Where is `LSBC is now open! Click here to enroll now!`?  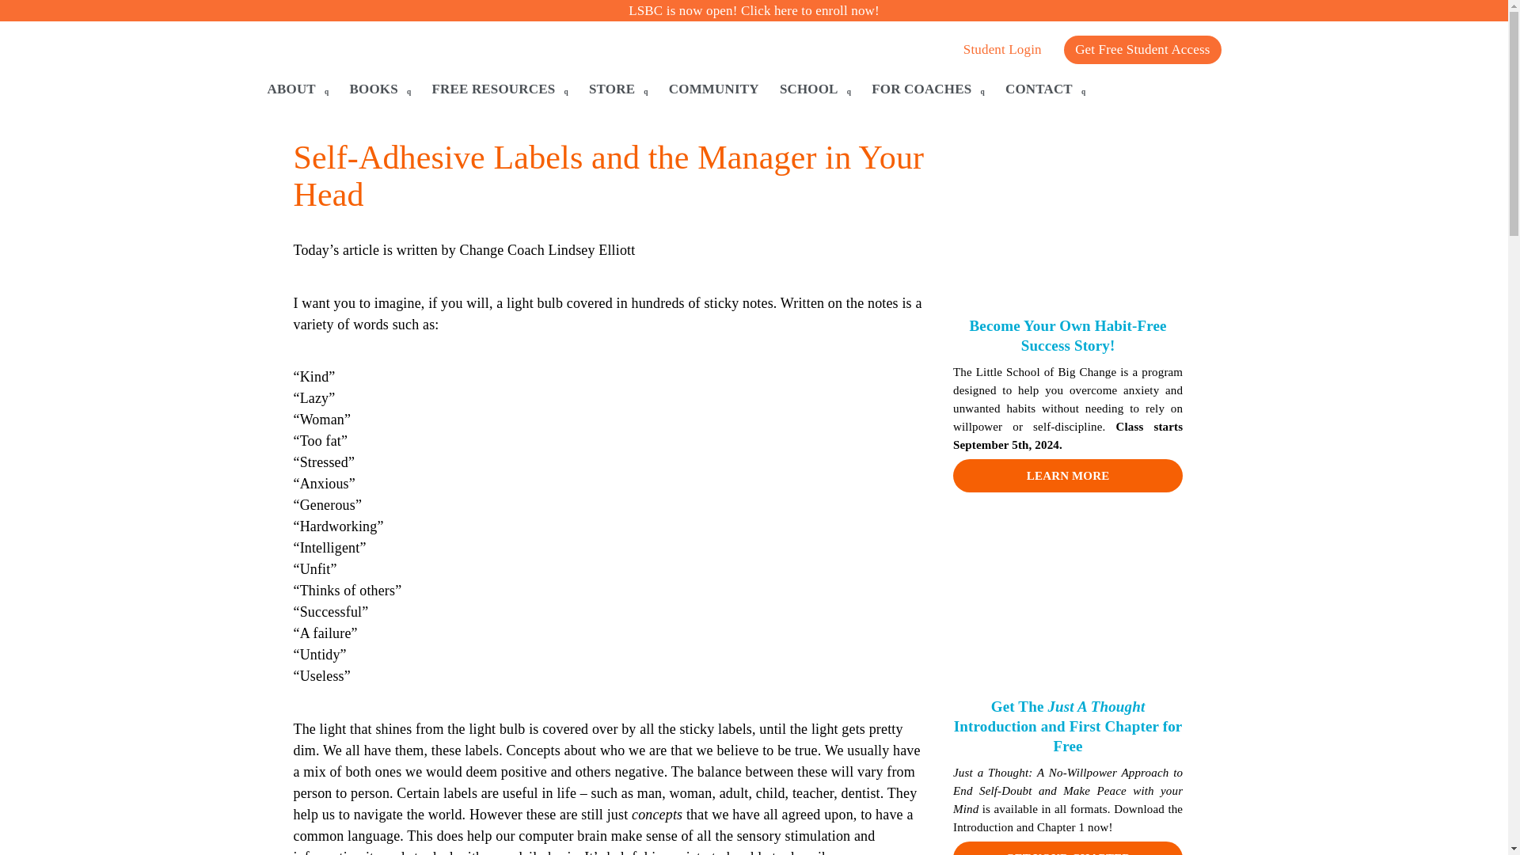 LSBC is now open! Click here to enroll now! is located at coordinates (754, 10).